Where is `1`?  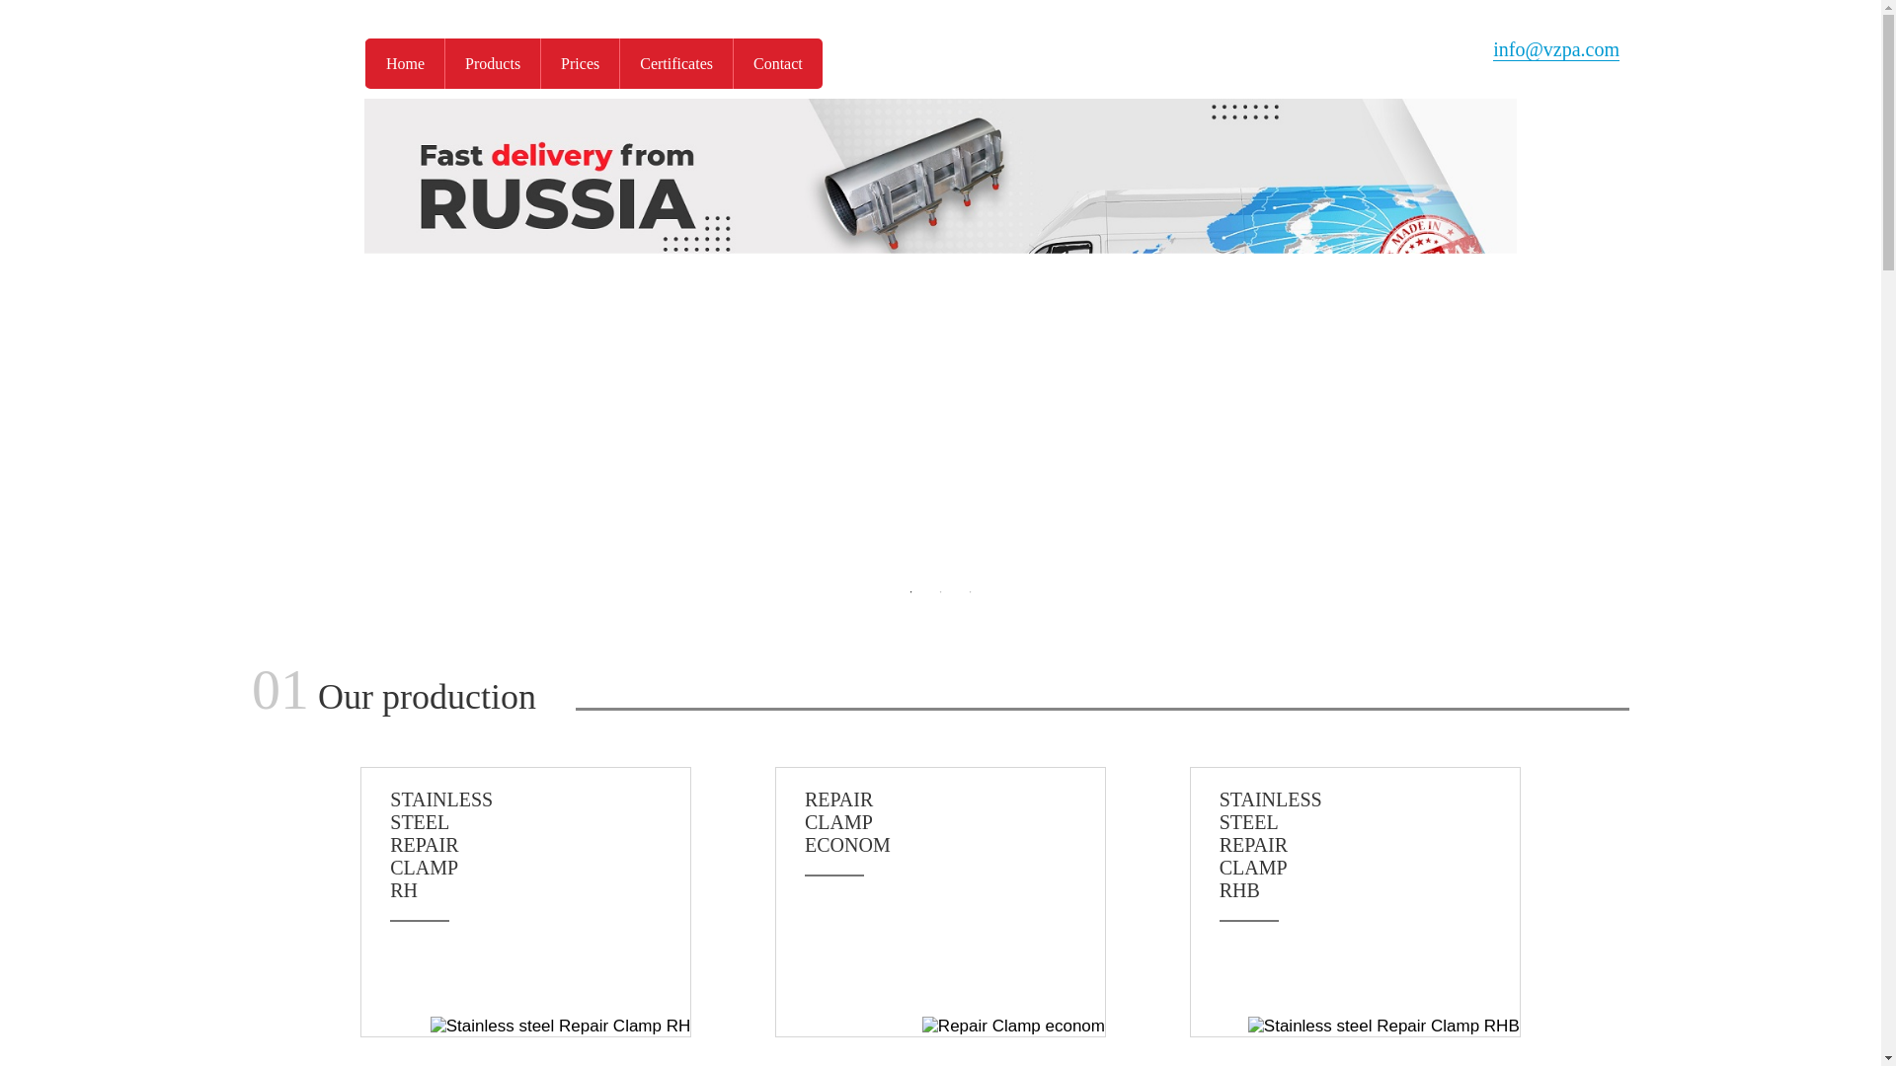
1 is located at coordinates (777, 63).